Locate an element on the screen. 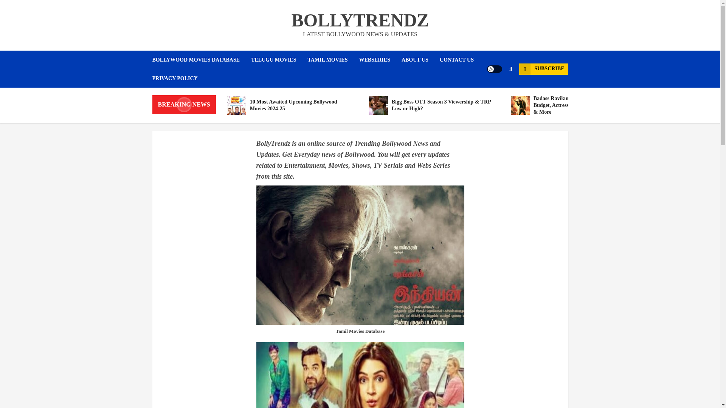  TELUGU MOVIES is located at coordinates (279, 60).